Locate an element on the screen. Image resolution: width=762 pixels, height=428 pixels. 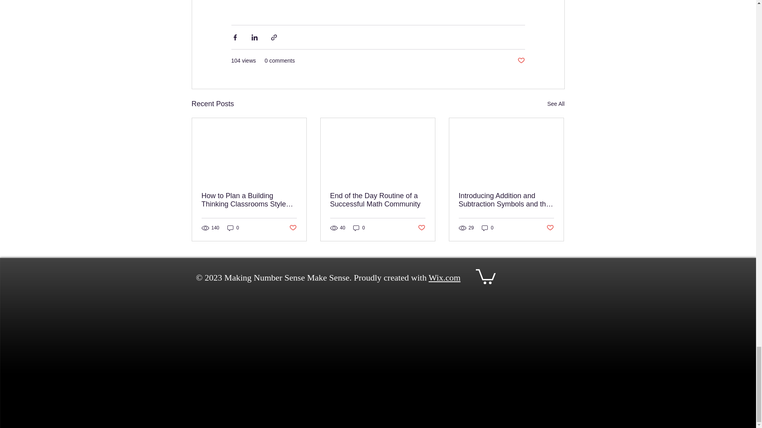
Post not marked as liked is located at coordinates (292, 228).